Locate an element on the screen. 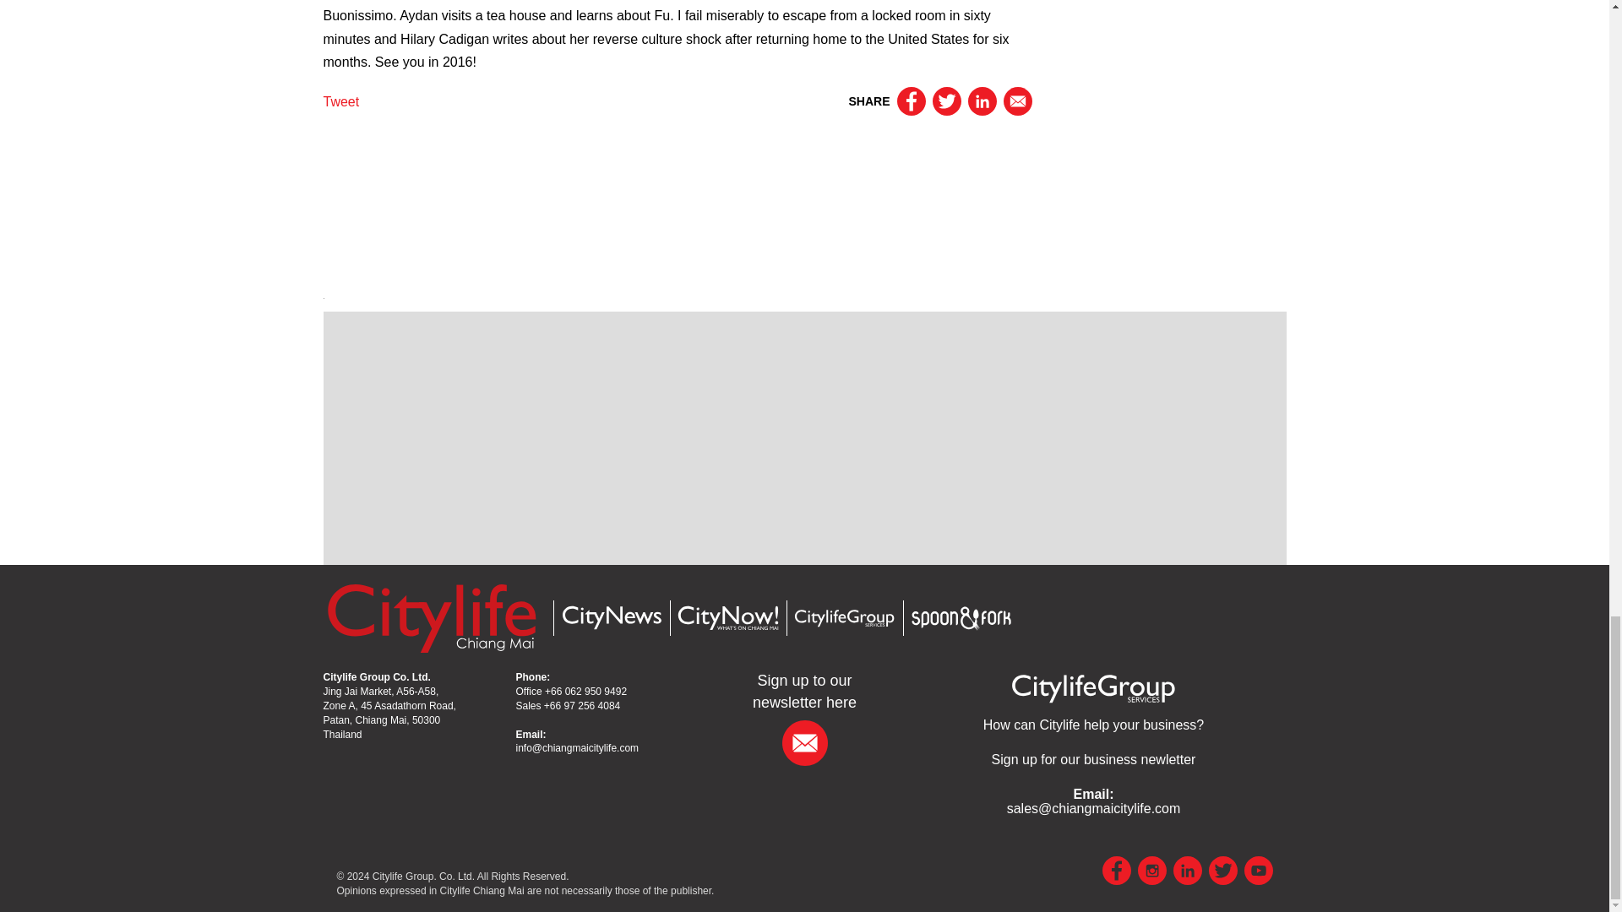 Image resolution: width=1622 pixels, height=912 pixels. Sign up for our business newletter is located at coordinates (1093, 760).